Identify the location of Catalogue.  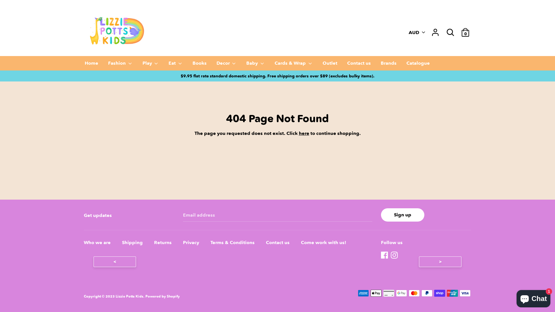
(418, 65).